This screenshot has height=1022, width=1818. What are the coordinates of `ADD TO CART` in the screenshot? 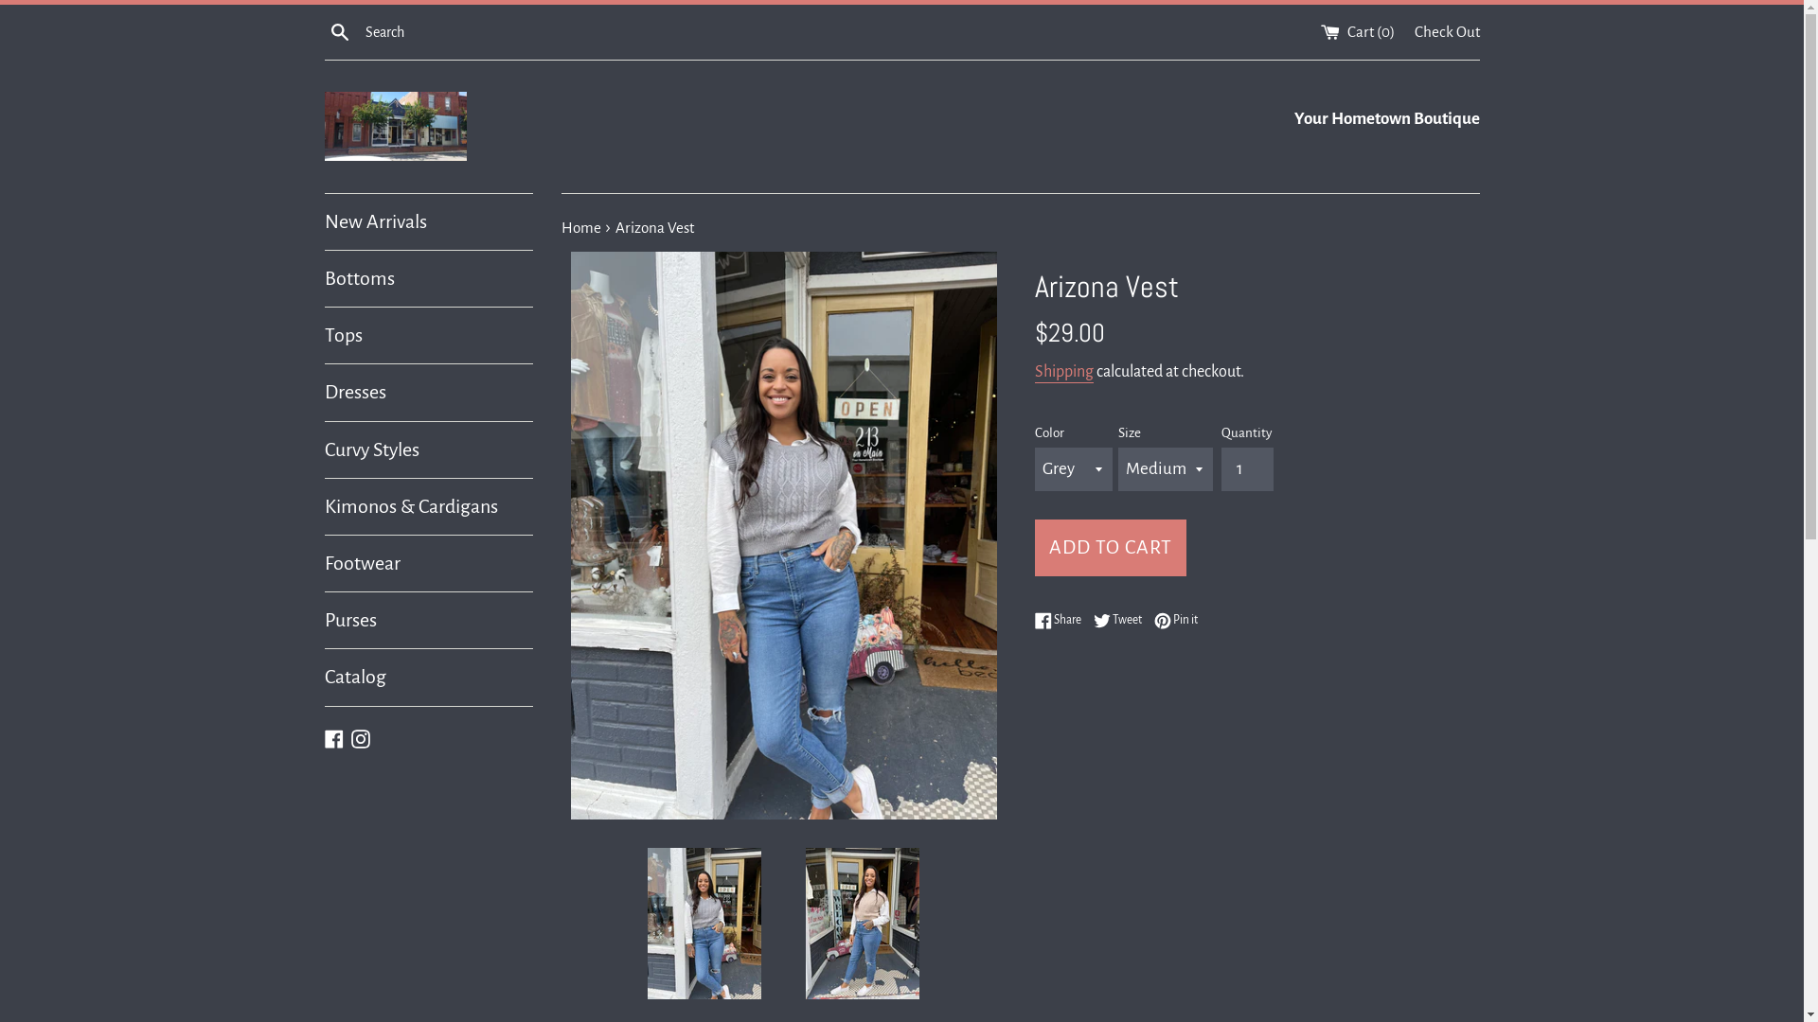 It's located at (1110, 548).